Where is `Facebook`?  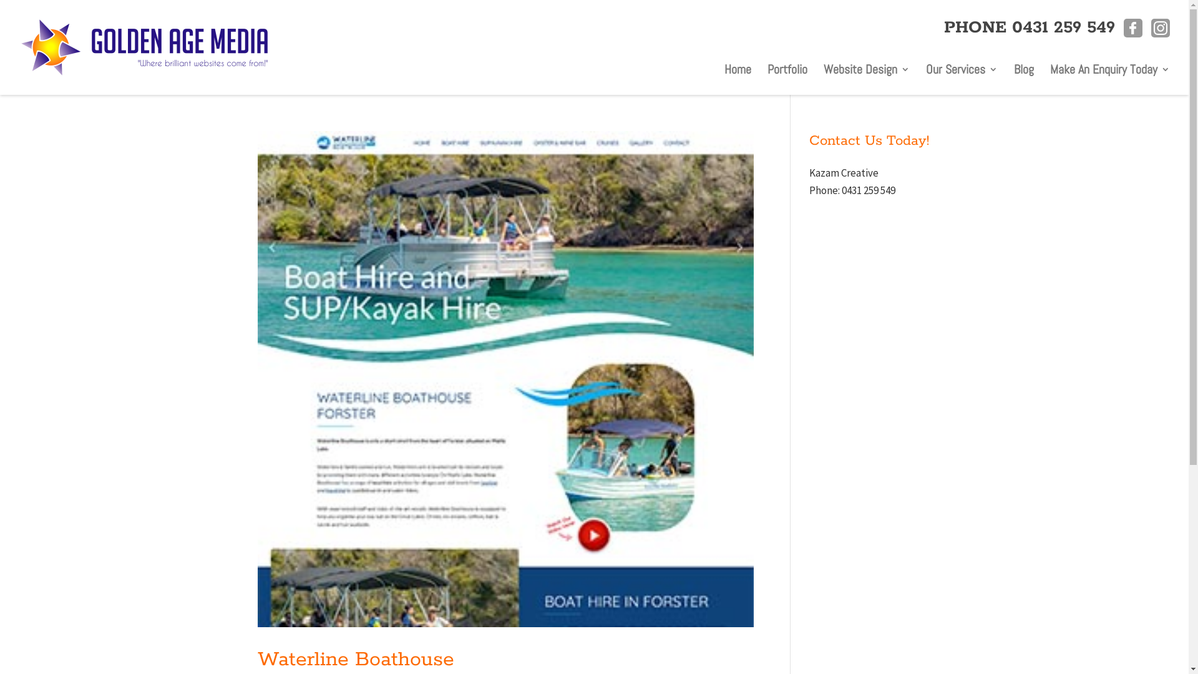
Facebook is located at coordinates (1133, 28).